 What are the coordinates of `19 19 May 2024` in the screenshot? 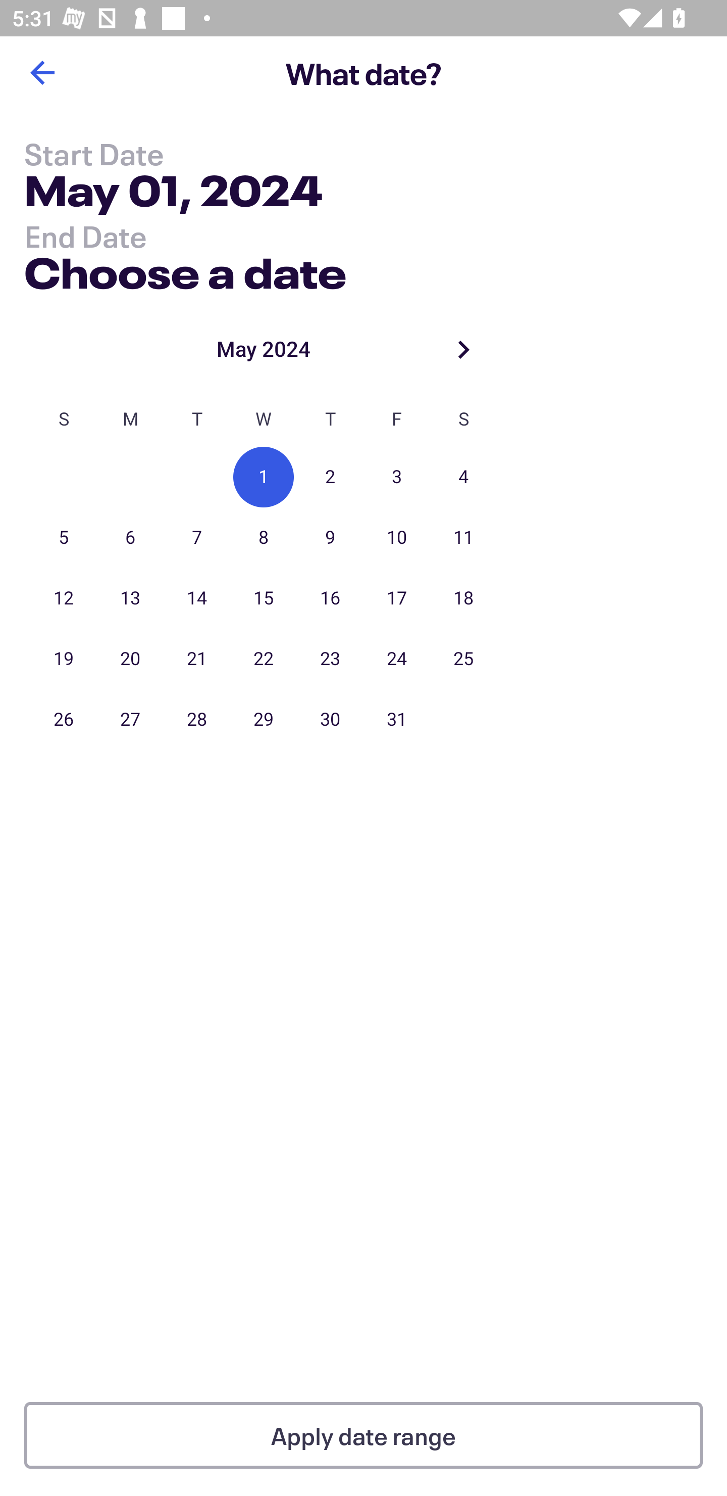 It's located at (64, 659).